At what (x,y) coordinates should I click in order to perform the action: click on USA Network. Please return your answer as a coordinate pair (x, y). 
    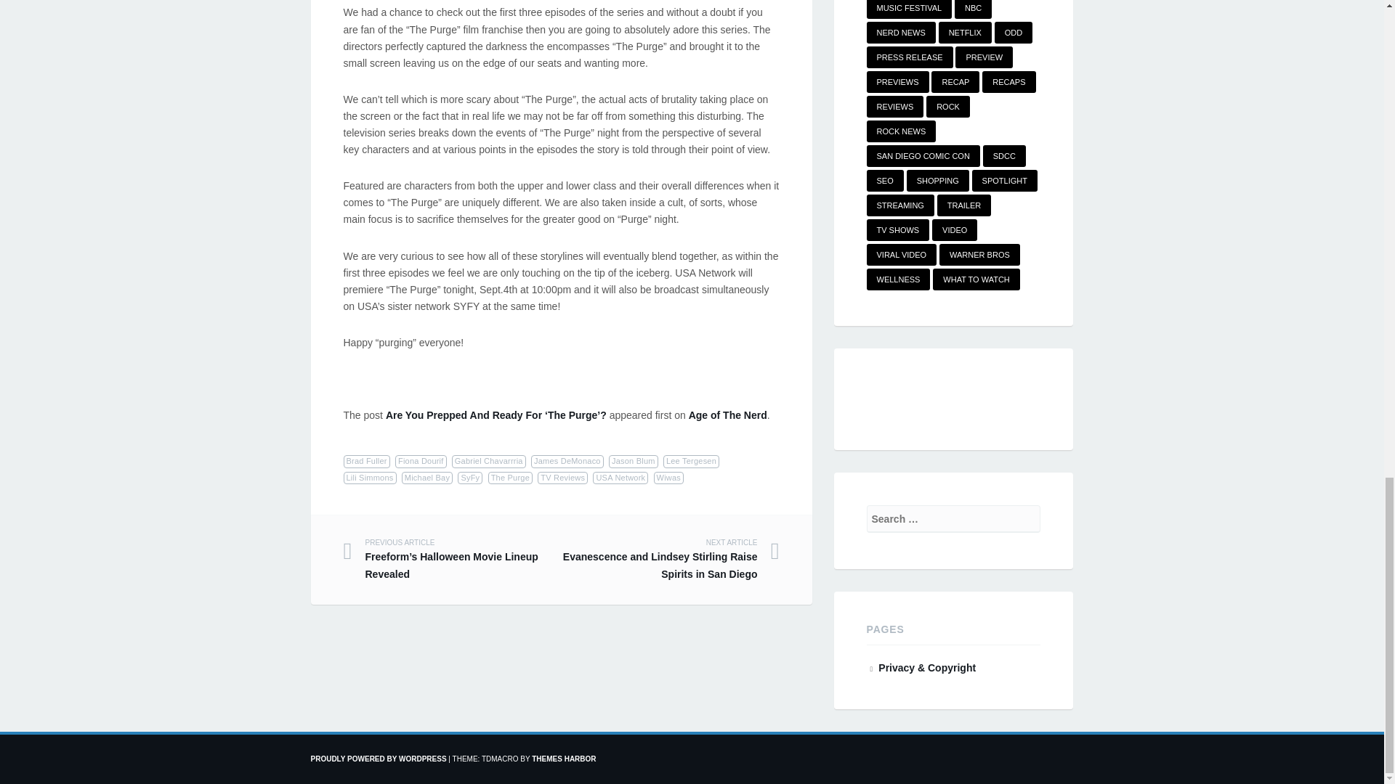
    Looking at the image, I should click on (620, 478).